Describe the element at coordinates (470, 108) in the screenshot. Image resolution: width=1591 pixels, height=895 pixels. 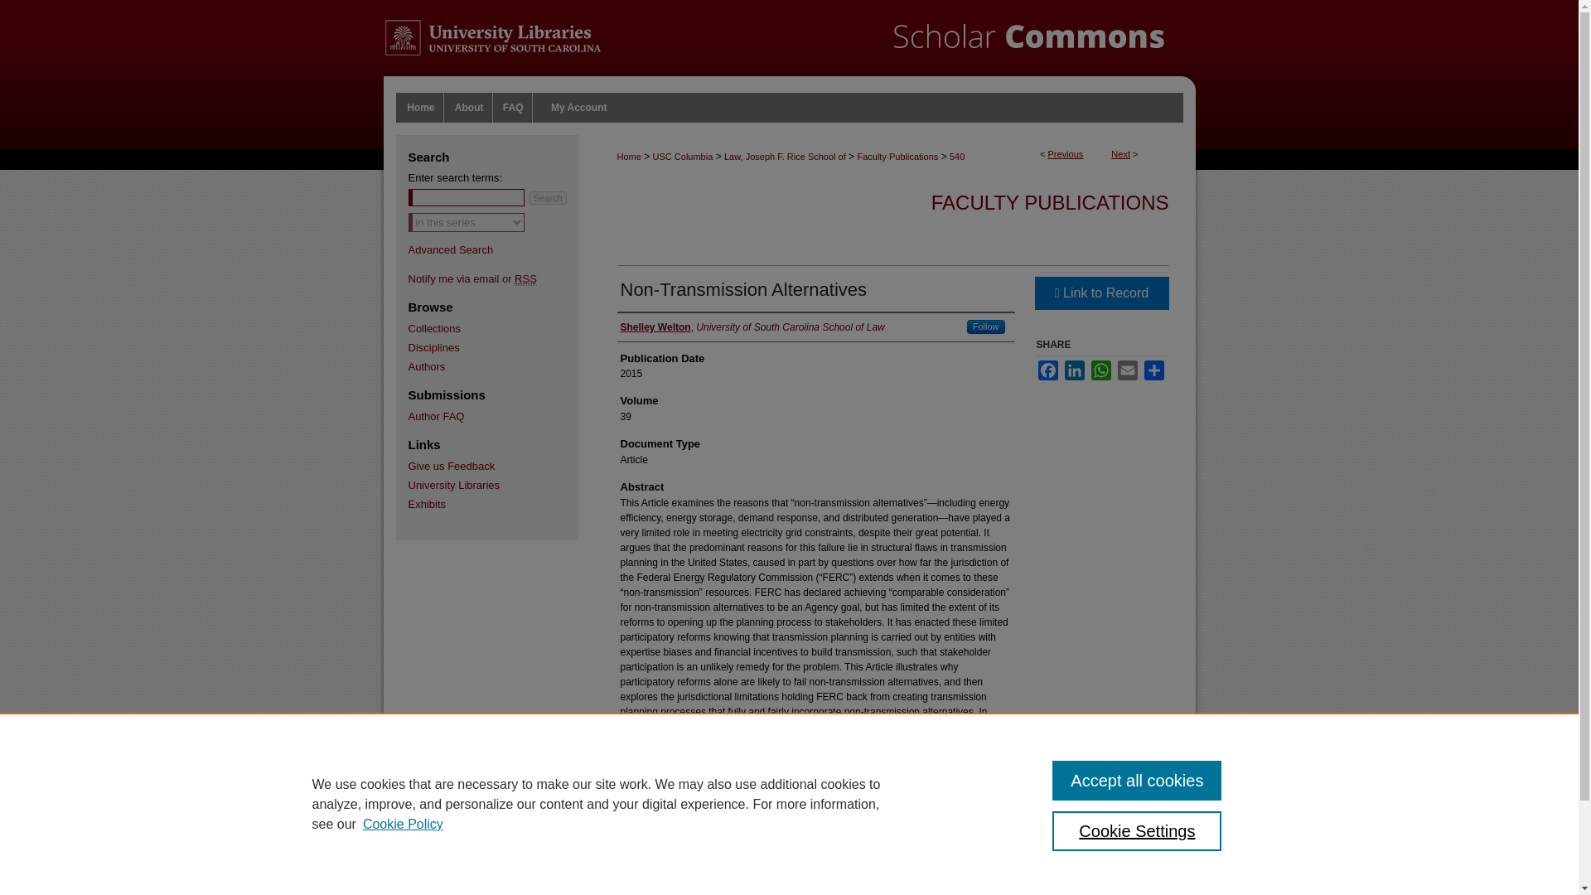
I see `About` at that location.